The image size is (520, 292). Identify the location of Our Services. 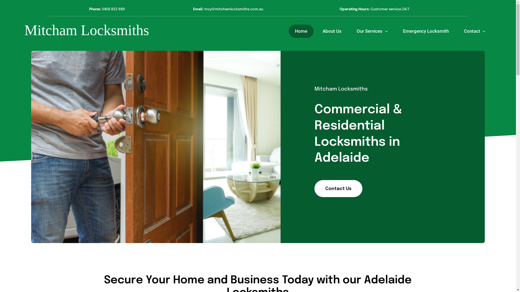
(372, 31).